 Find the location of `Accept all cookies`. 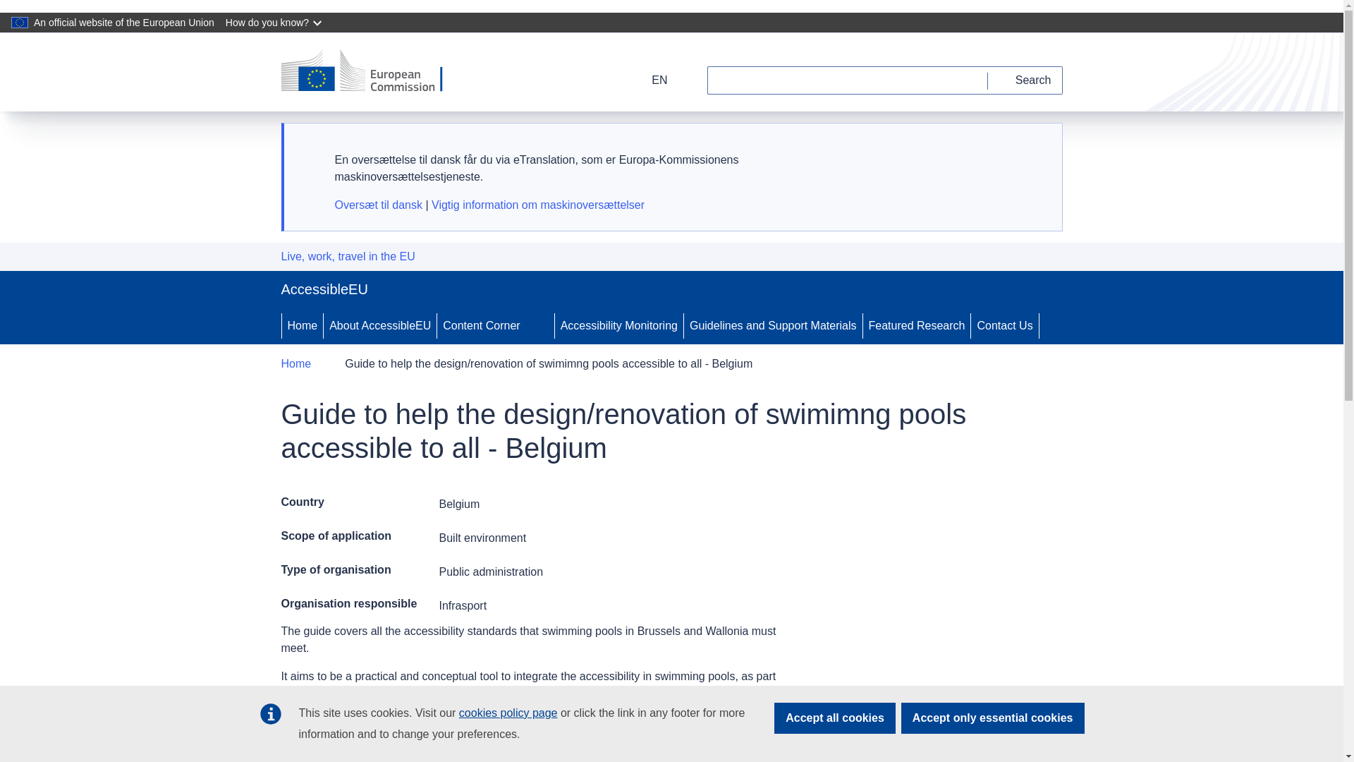

Accept all cookies is located at coordinates (835, 718).